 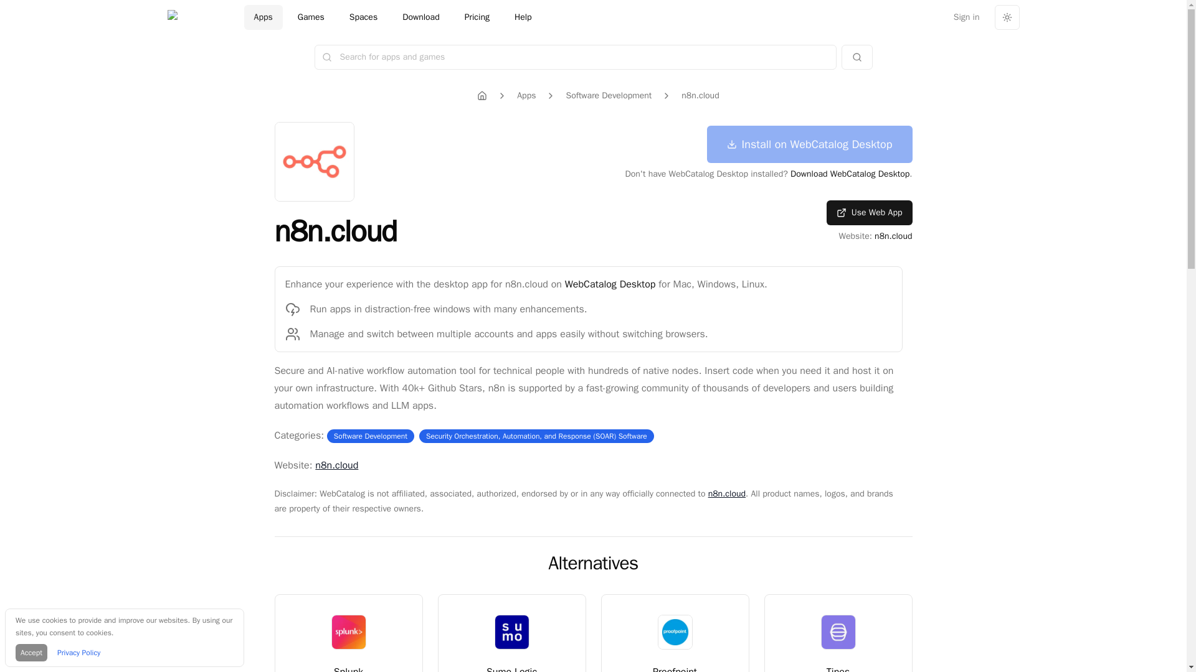 I want to click on Apps, so click(x=526, y=96).